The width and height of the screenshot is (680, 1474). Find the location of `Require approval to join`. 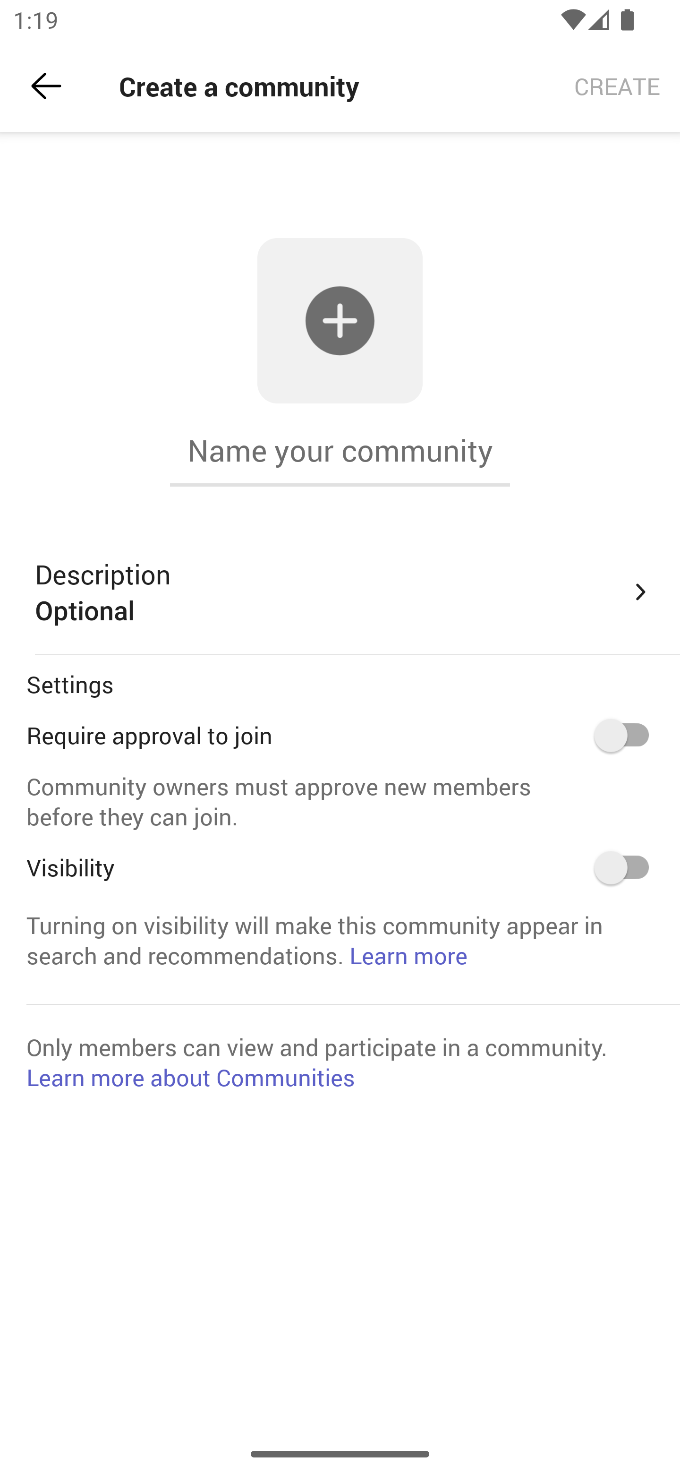

Require approval to join is located at coordinates (627, 735).